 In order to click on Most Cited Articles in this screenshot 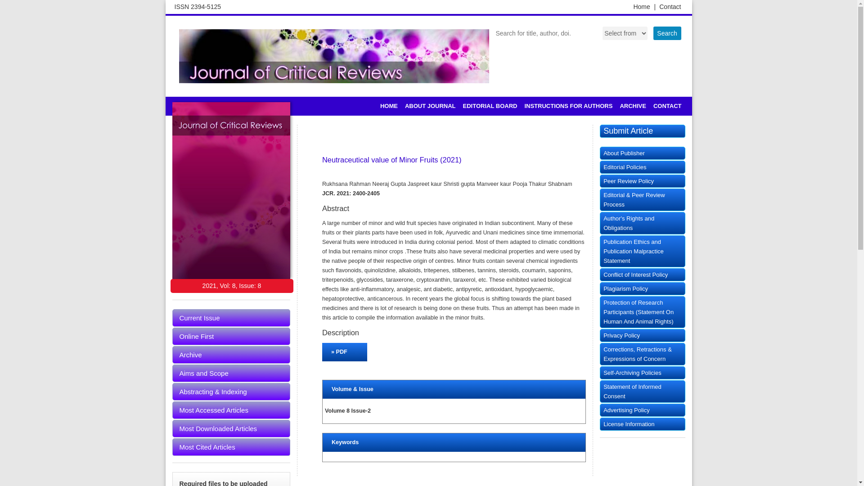, I will do `click(231, 447)`.